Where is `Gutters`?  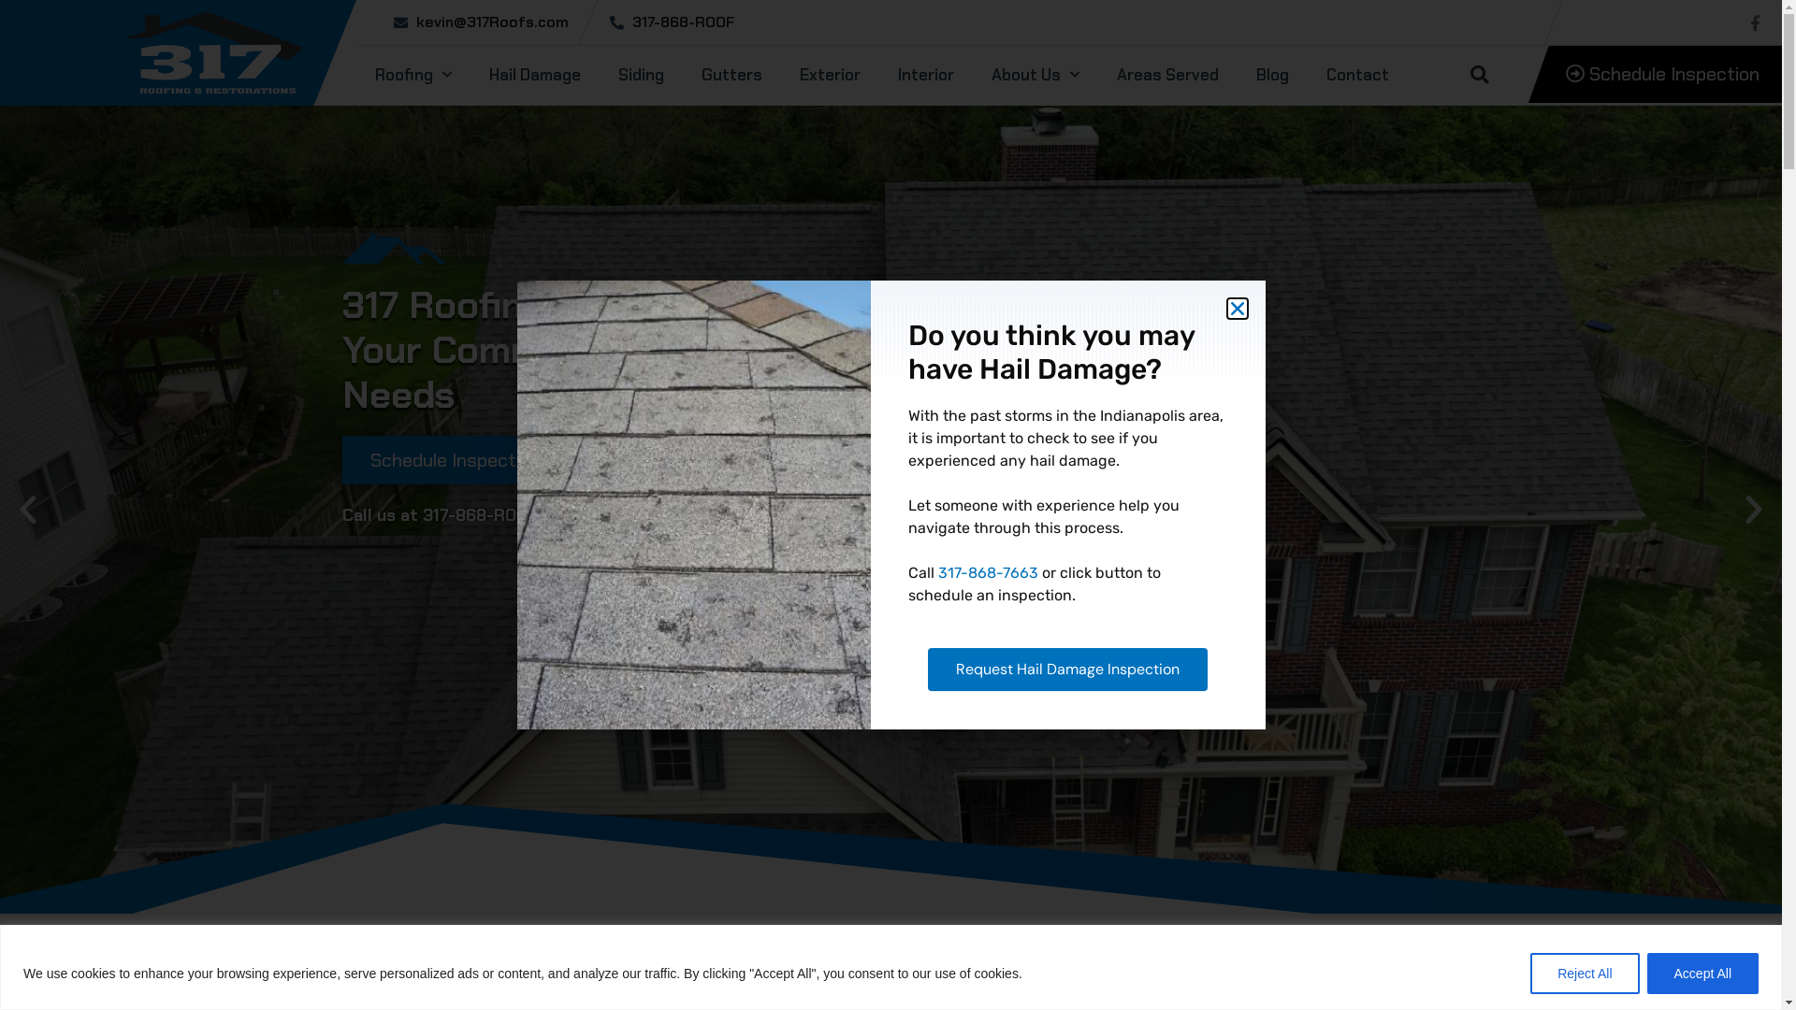 Gutters is located at coordinates (731, 74).